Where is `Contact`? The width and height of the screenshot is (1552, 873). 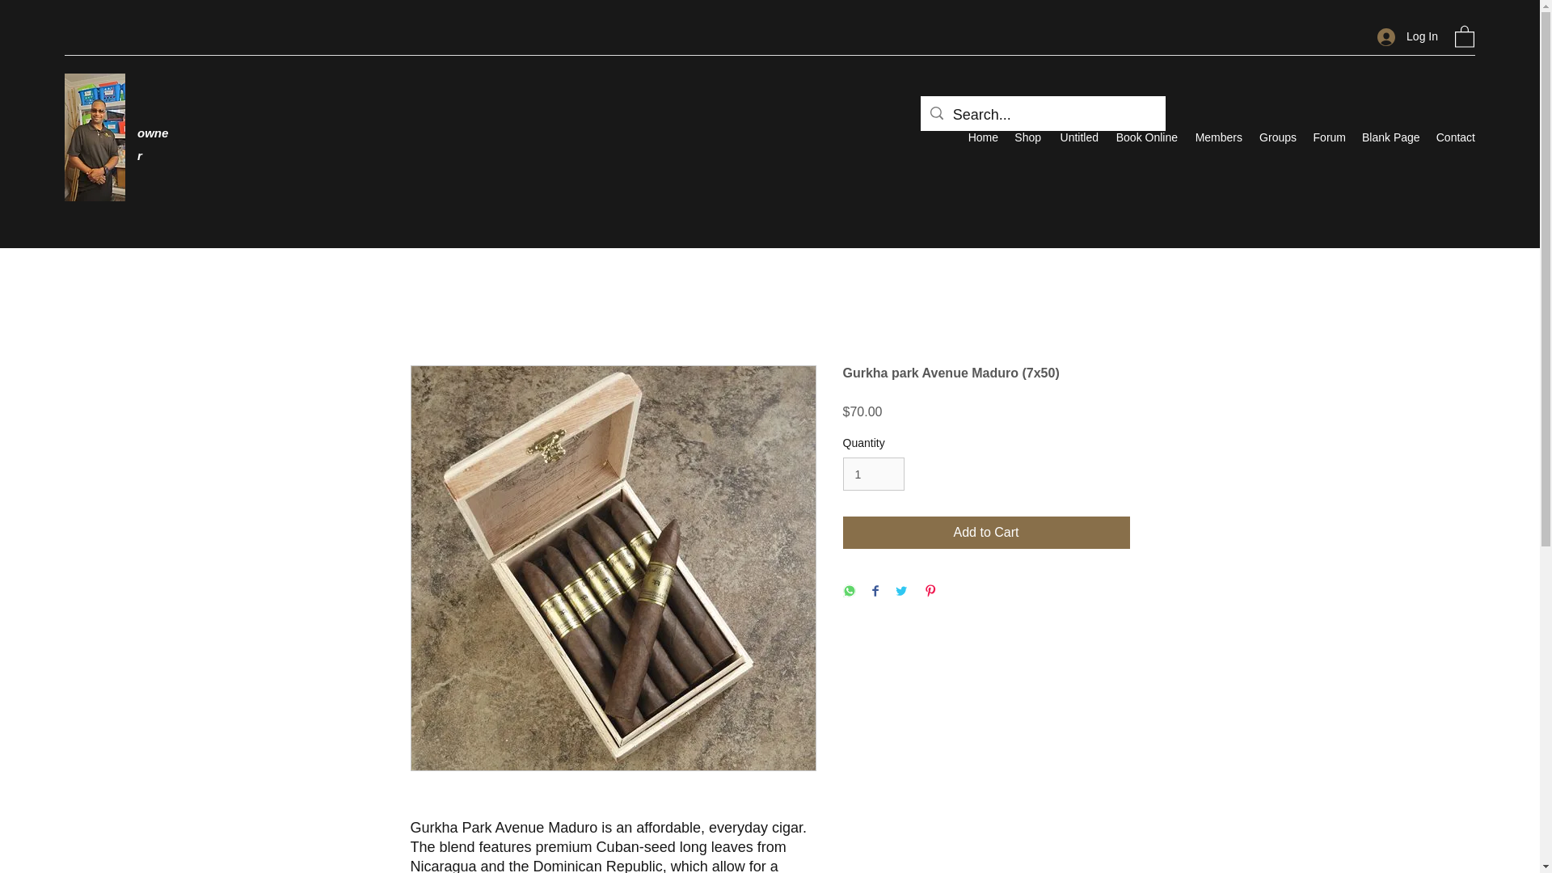 Contact is located at coordinates (1455, 137).